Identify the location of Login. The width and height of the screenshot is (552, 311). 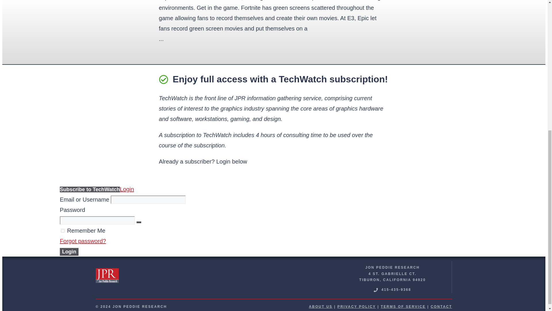
(69, 252).